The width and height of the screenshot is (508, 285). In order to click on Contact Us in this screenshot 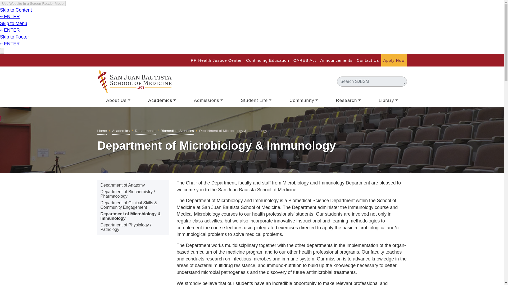, I will do `click(368, 61)`.